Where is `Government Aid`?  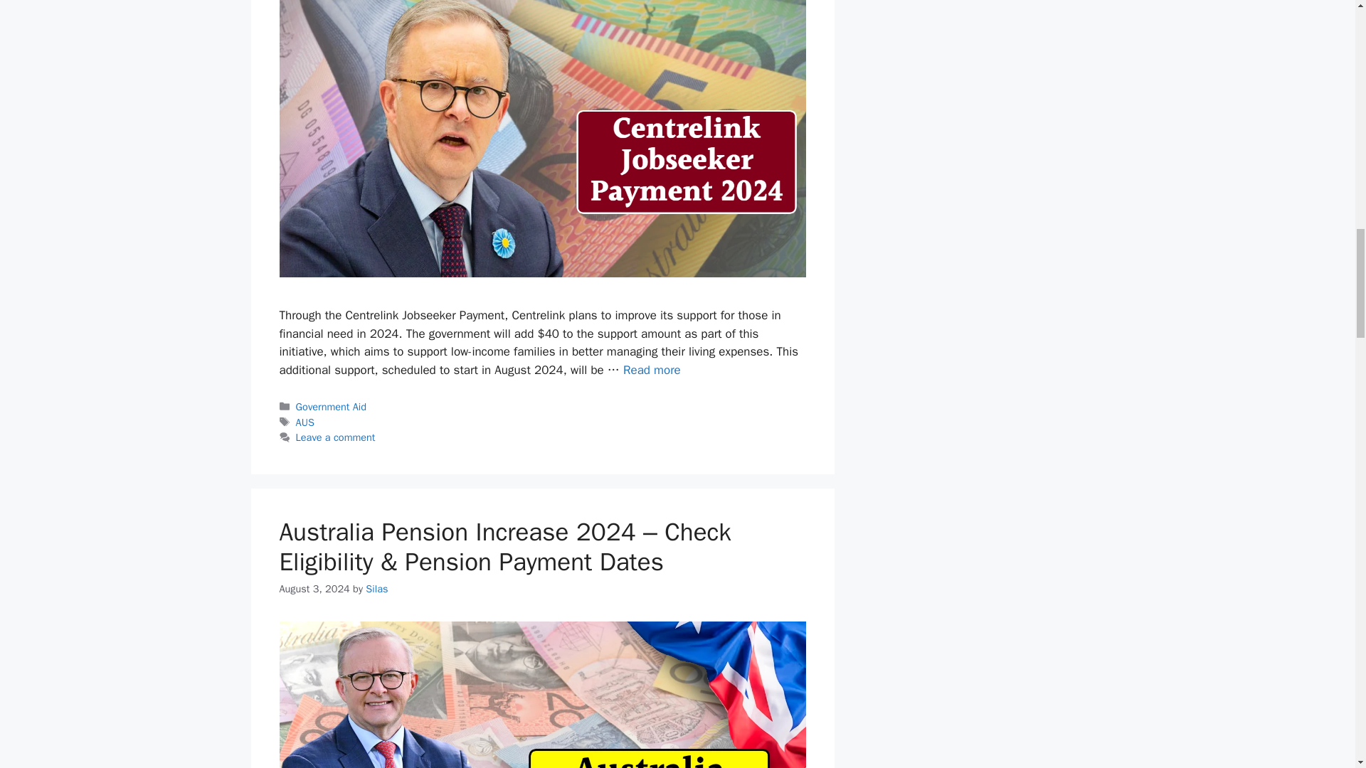
Government Aid is located at coordinates (331, 407).